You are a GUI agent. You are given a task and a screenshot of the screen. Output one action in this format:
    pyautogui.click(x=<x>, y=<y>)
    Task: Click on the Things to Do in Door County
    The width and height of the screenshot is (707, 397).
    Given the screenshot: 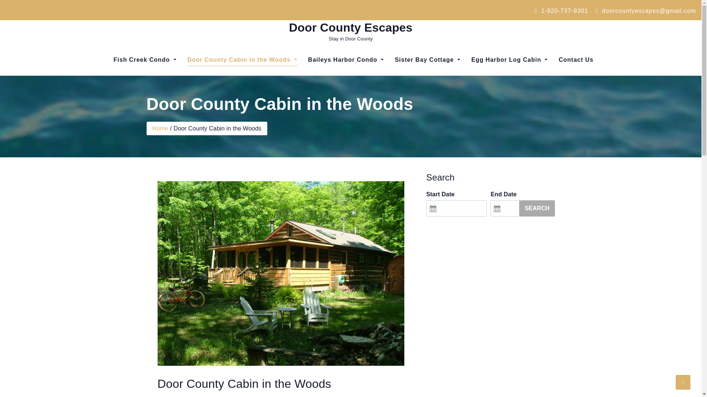 What is the action you would take?
    pyautogui.click(x=428, y=88)
    